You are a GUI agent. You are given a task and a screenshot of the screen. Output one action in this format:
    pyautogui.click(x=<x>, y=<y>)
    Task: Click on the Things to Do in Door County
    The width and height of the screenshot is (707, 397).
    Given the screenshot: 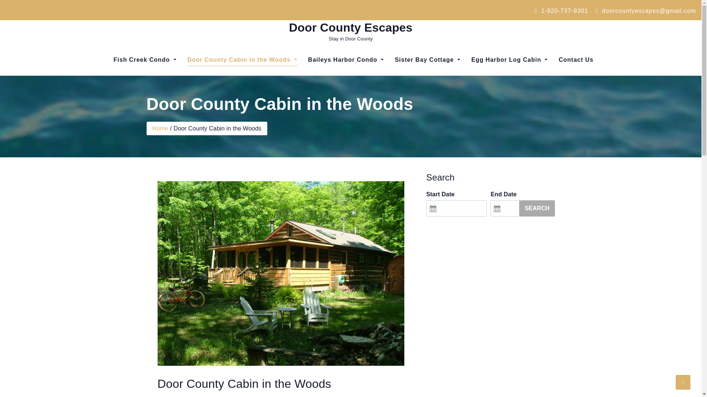 What is the action you would take?
    pyautogui.click(x=428, y=88)
    